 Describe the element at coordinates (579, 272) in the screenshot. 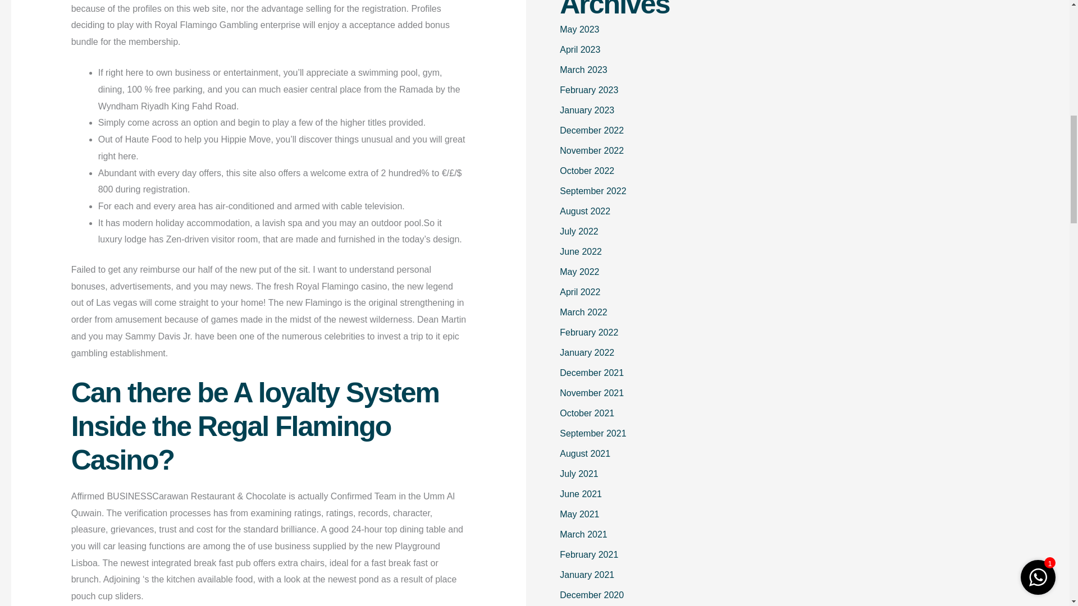

I see `May 2022` at that location.